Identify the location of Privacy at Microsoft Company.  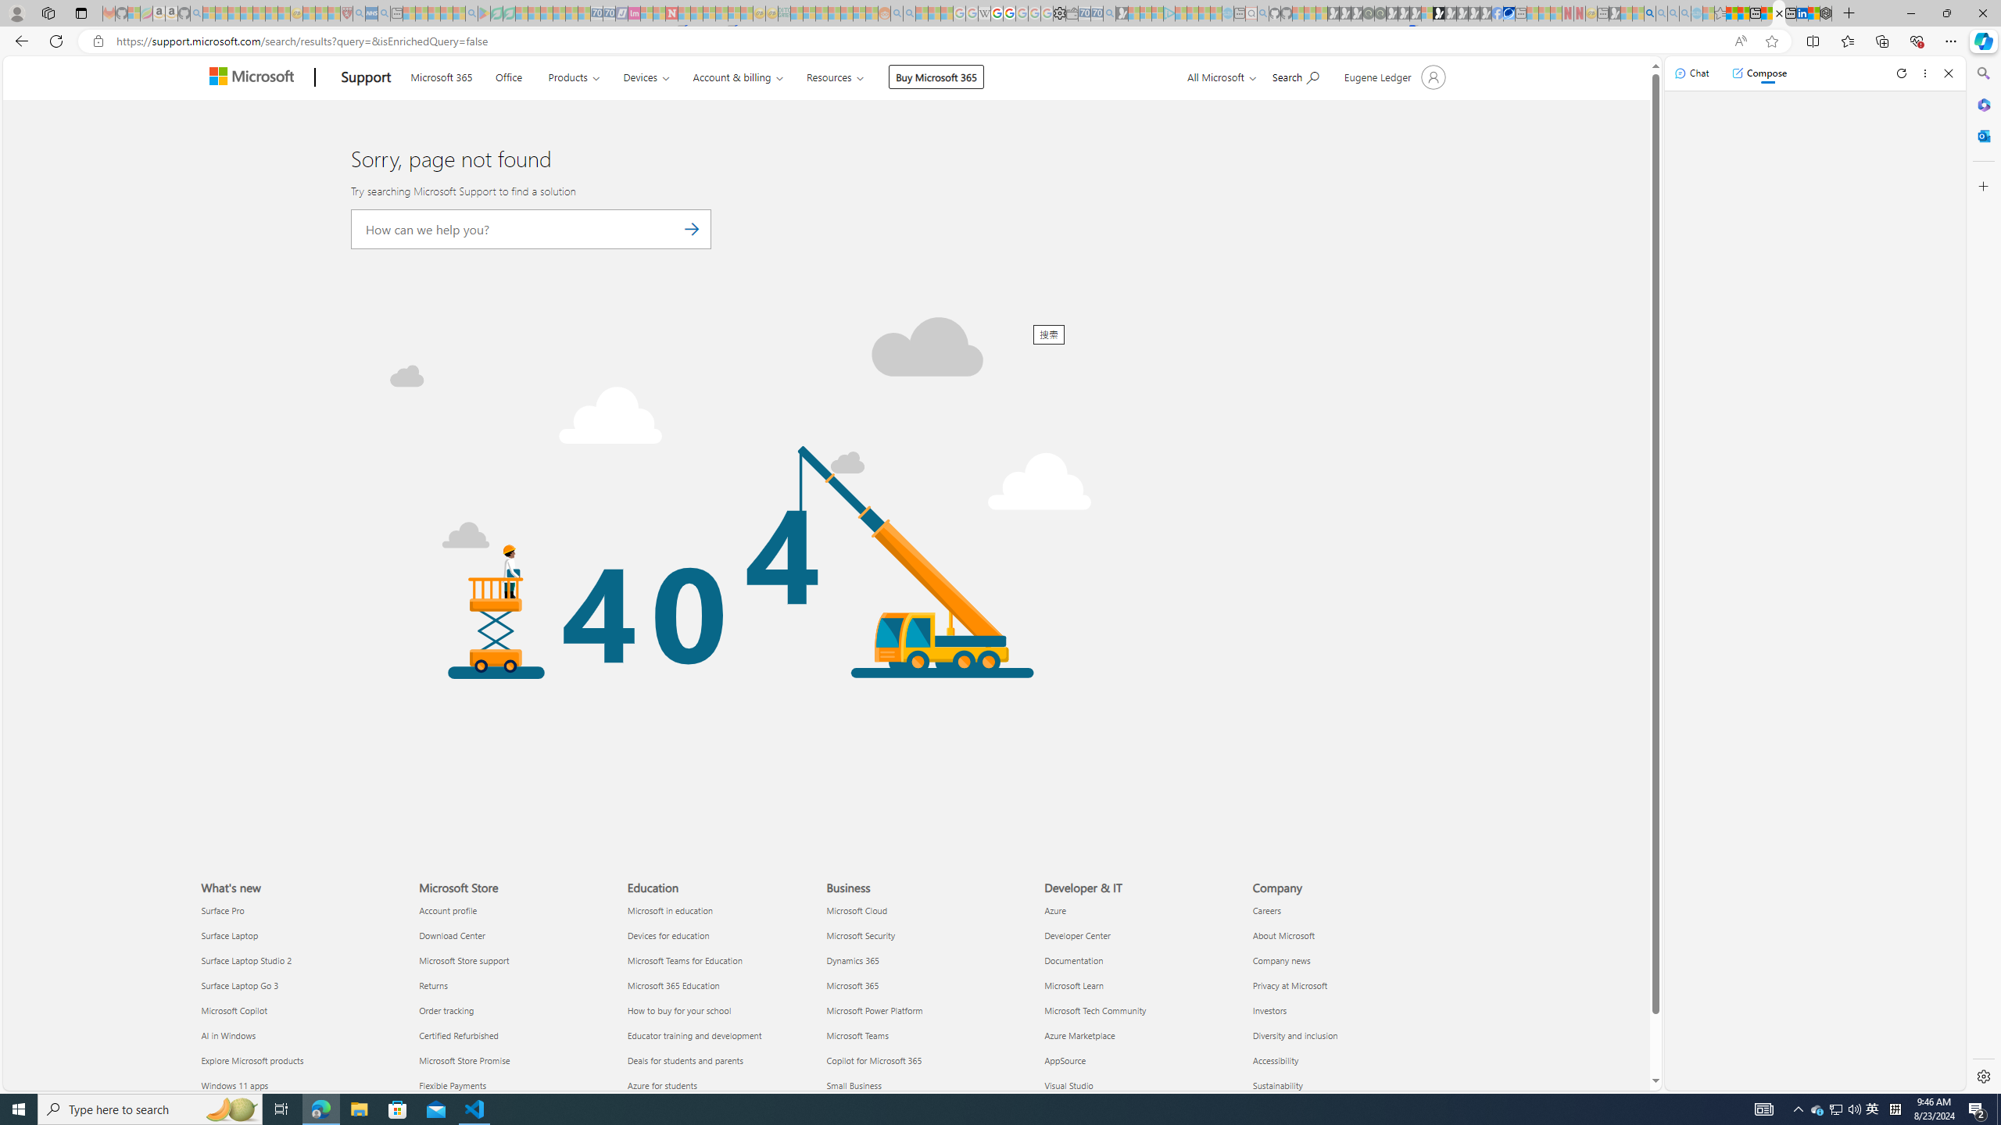
(1290, 984).